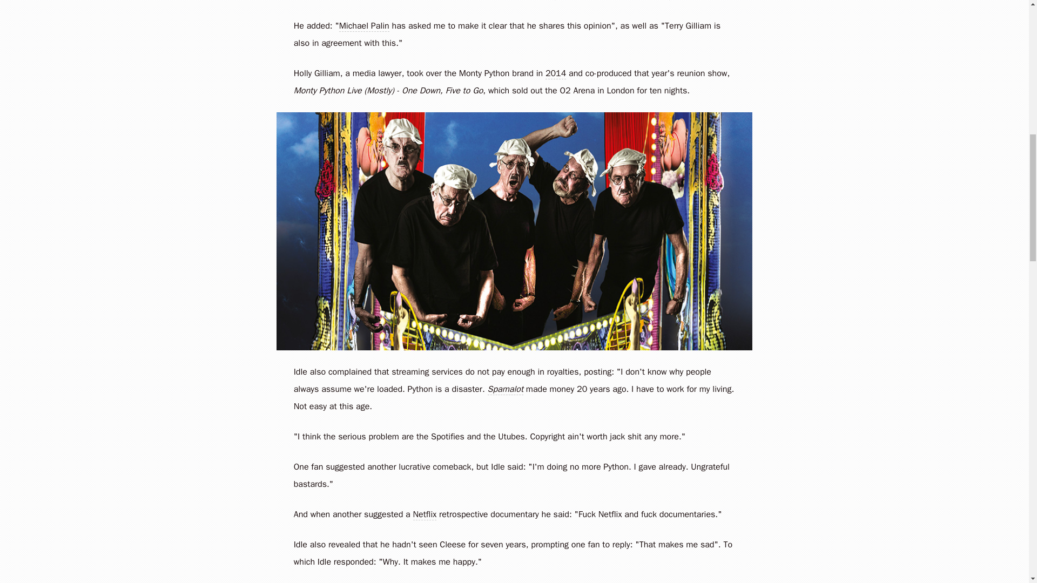 Image resolution: width=1037 pixels, height=583 pixels. Describe the element at coordinates (364, 26) in the screenshot. I see `Michael Palin profile` at that location.